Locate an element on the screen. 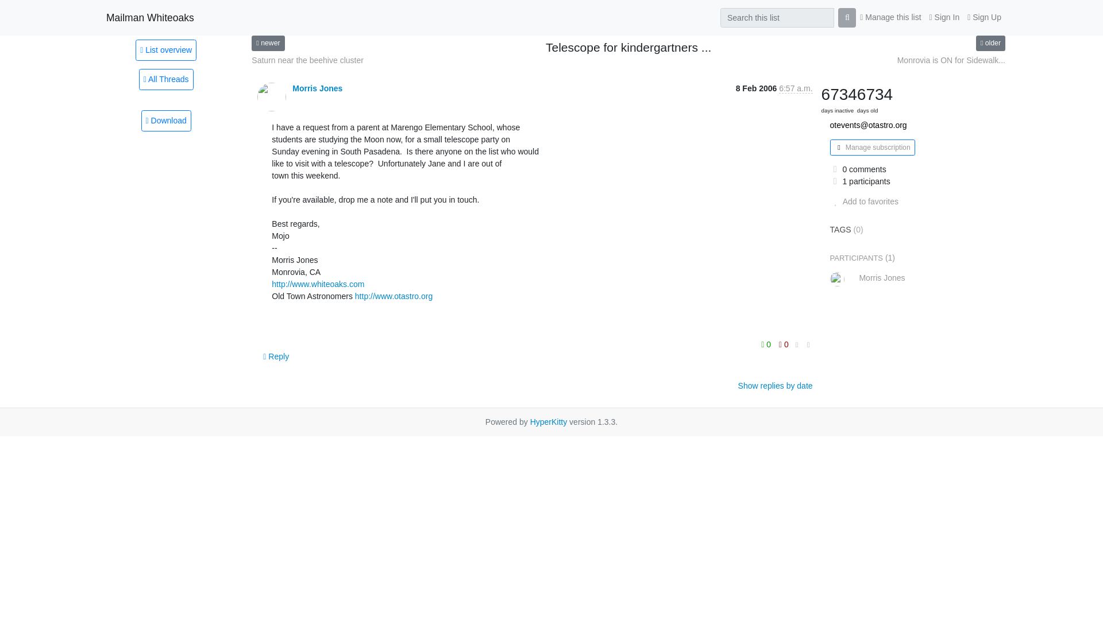  Saturn near the beehive cluster is located at coordinates (268, 42).